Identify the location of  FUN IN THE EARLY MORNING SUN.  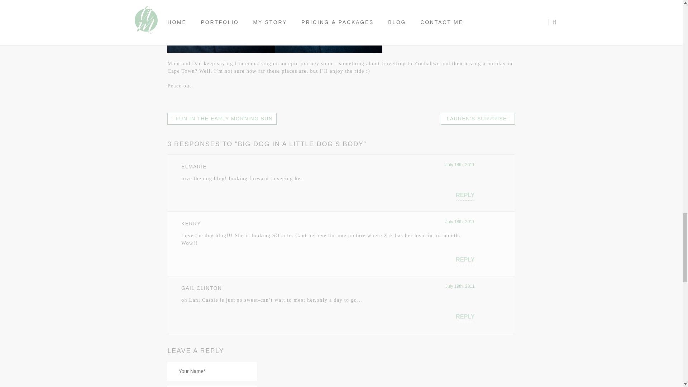
(221, 119).